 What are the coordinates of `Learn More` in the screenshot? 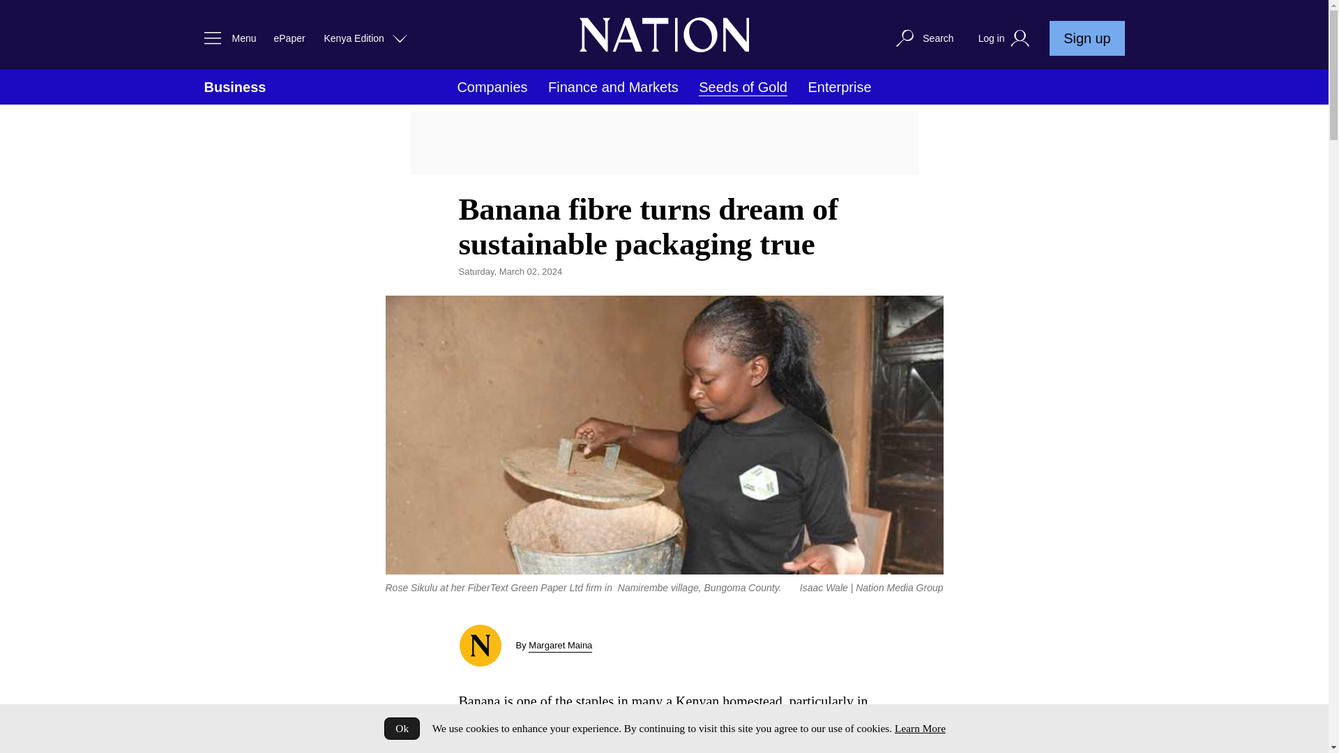 It's located at (919, 728).